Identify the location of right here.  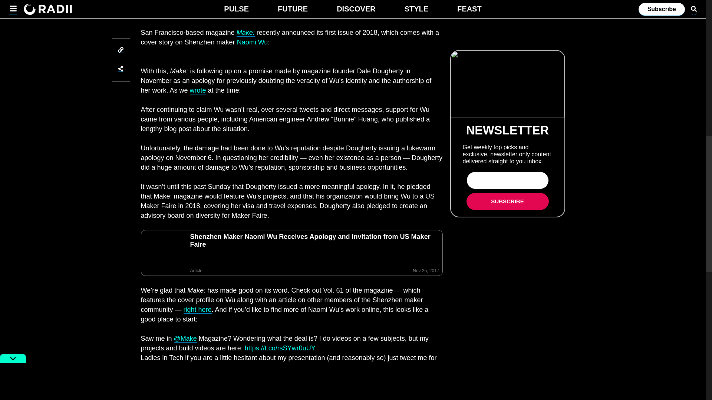
(197, 310).